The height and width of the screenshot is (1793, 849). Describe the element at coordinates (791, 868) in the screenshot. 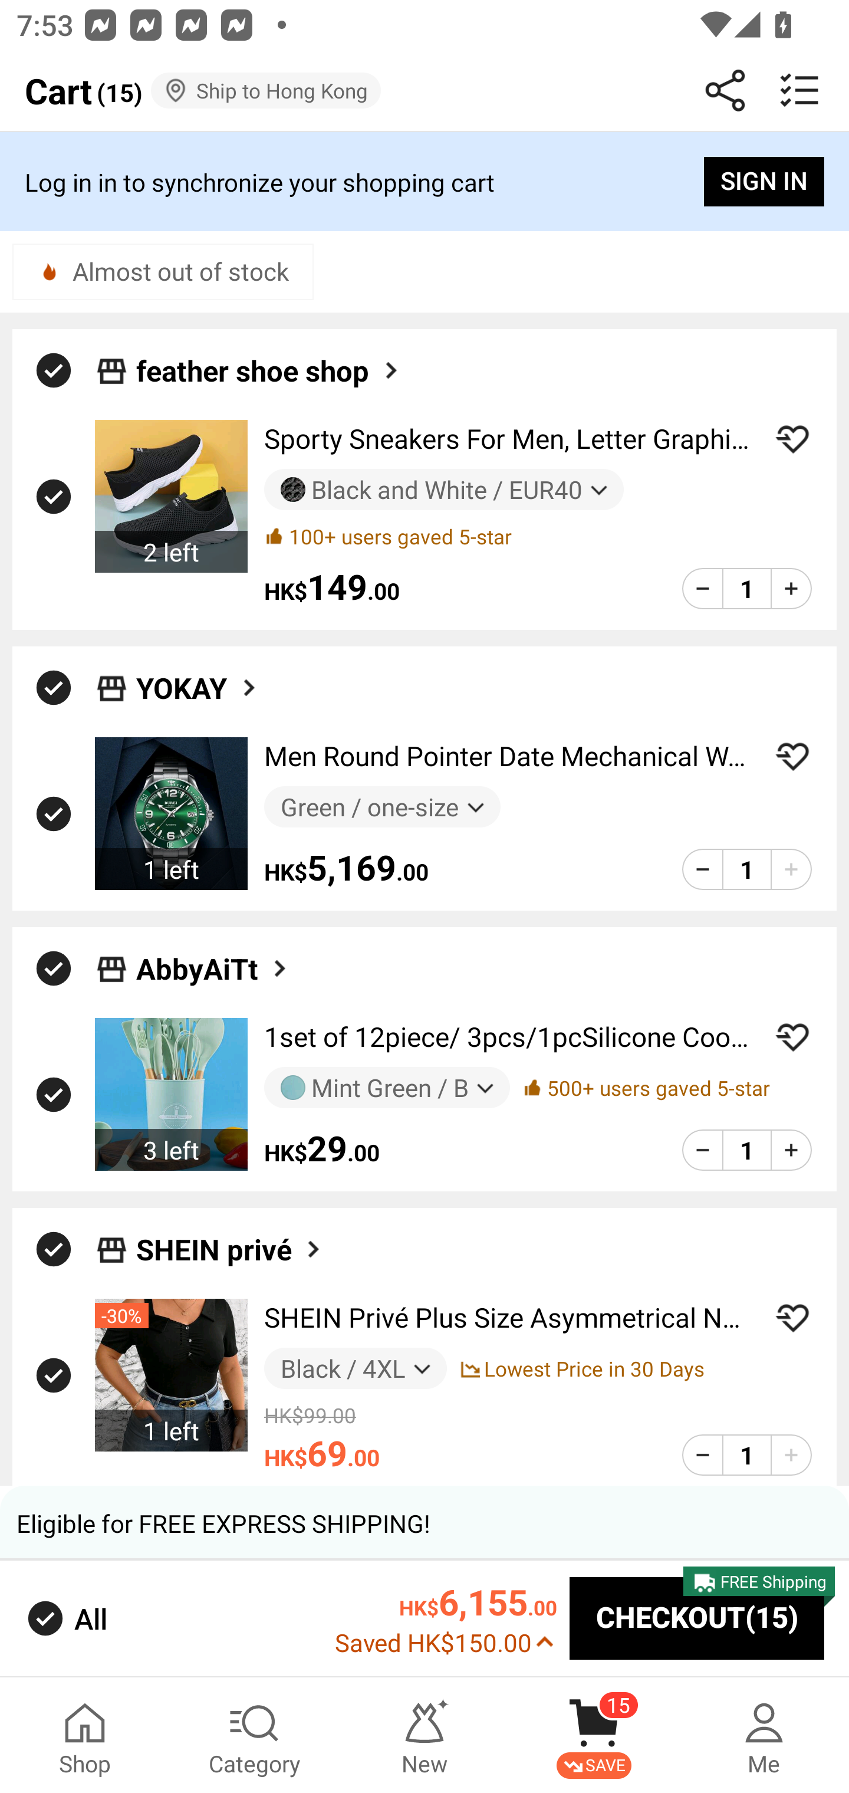

I see `product quantity add 1` at that location.